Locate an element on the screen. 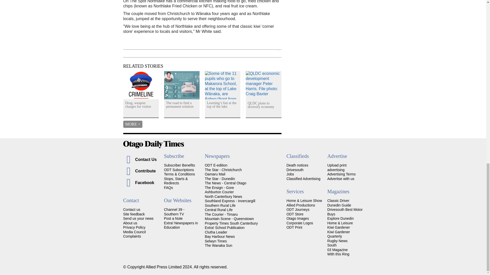 This screenshot has height=275, width=490. Get in touch is located at coordinates (131, 209).